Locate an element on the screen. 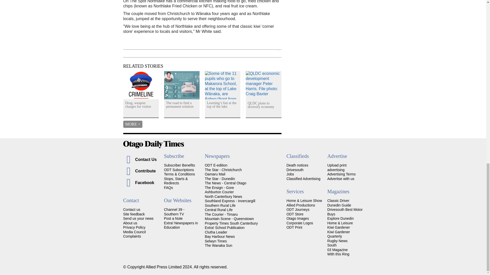 This screenshot has height=275, width=490. Get in touch is located at coordinates (131, 209).